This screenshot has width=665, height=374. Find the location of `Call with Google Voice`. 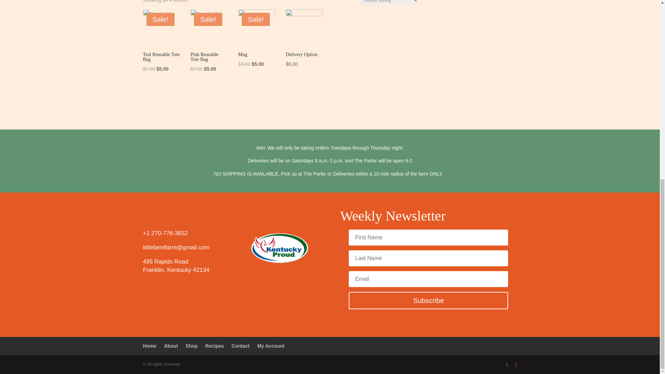

Call with Google Voice is located at coordinates (165, 233).